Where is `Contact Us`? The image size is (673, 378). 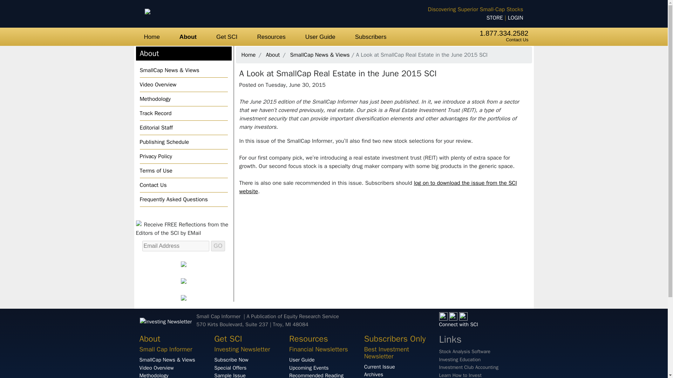
Contact Us is located at coordinates (183, 185).